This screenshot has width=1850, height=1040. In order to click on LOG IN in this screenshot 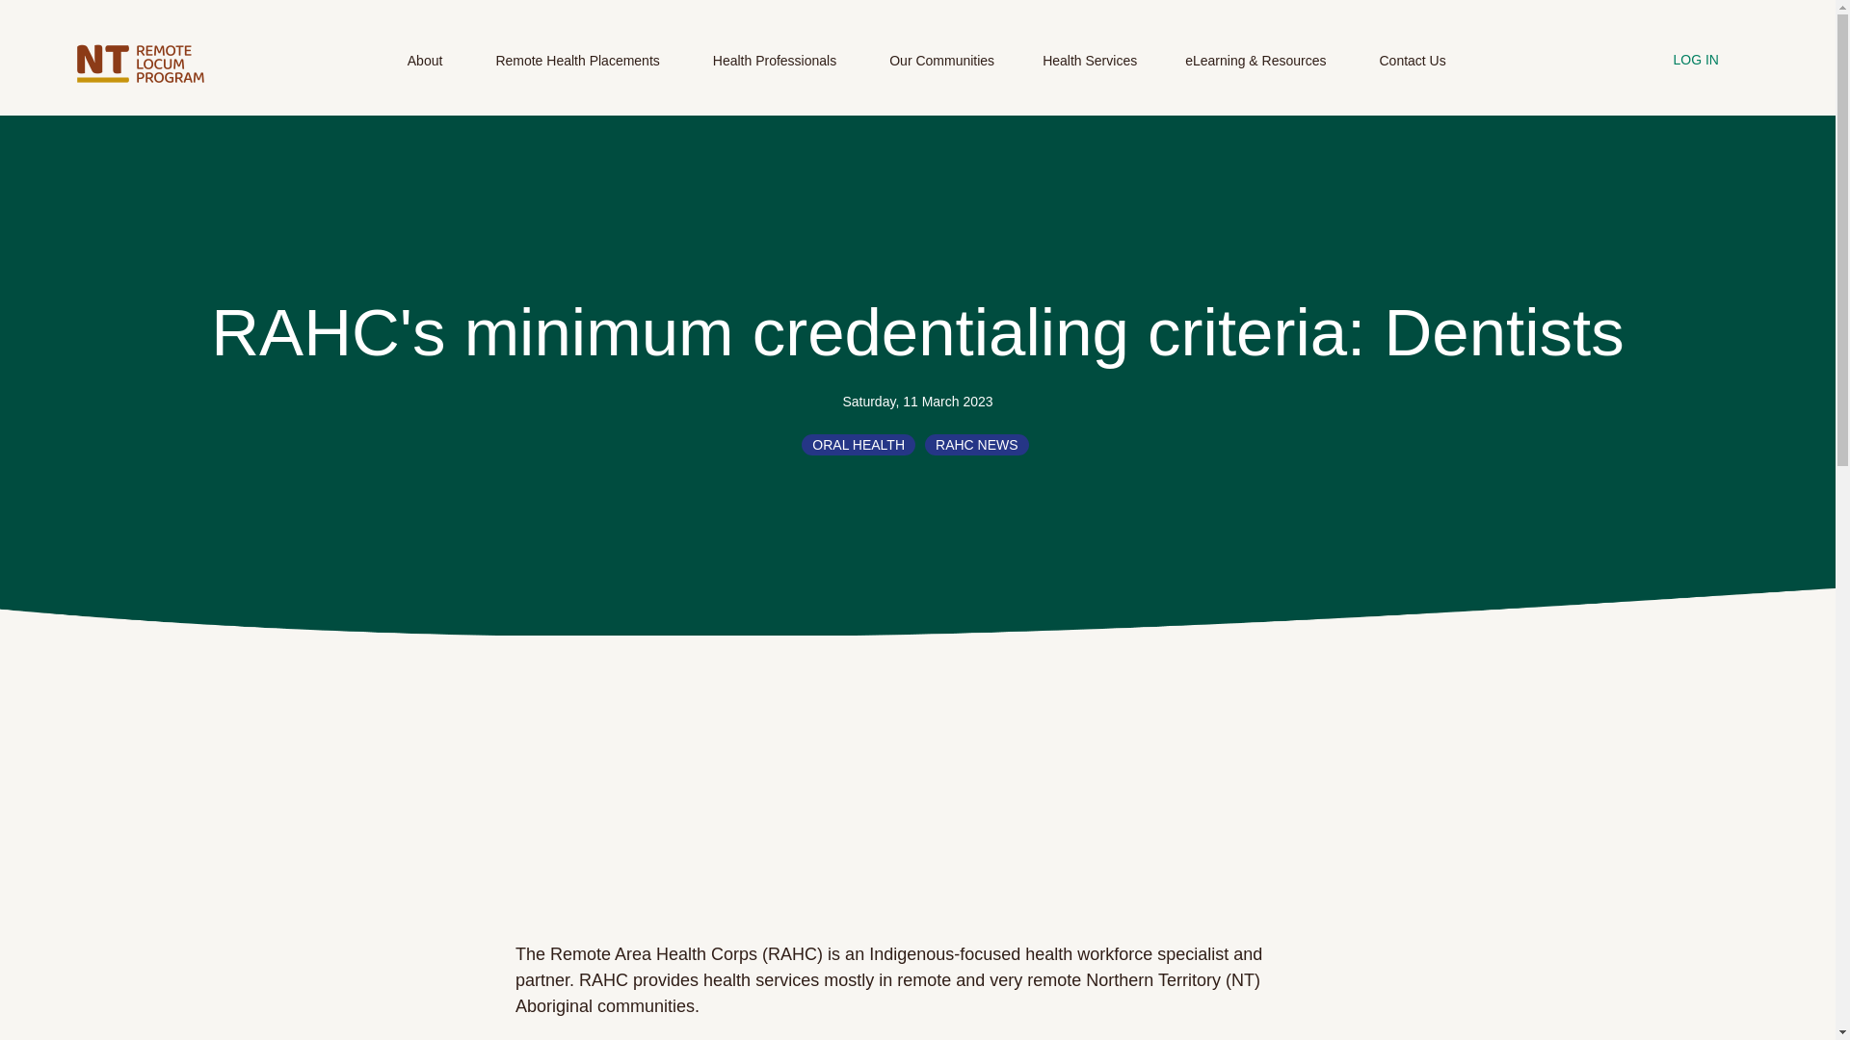, I will do `click(1704, 61)`.